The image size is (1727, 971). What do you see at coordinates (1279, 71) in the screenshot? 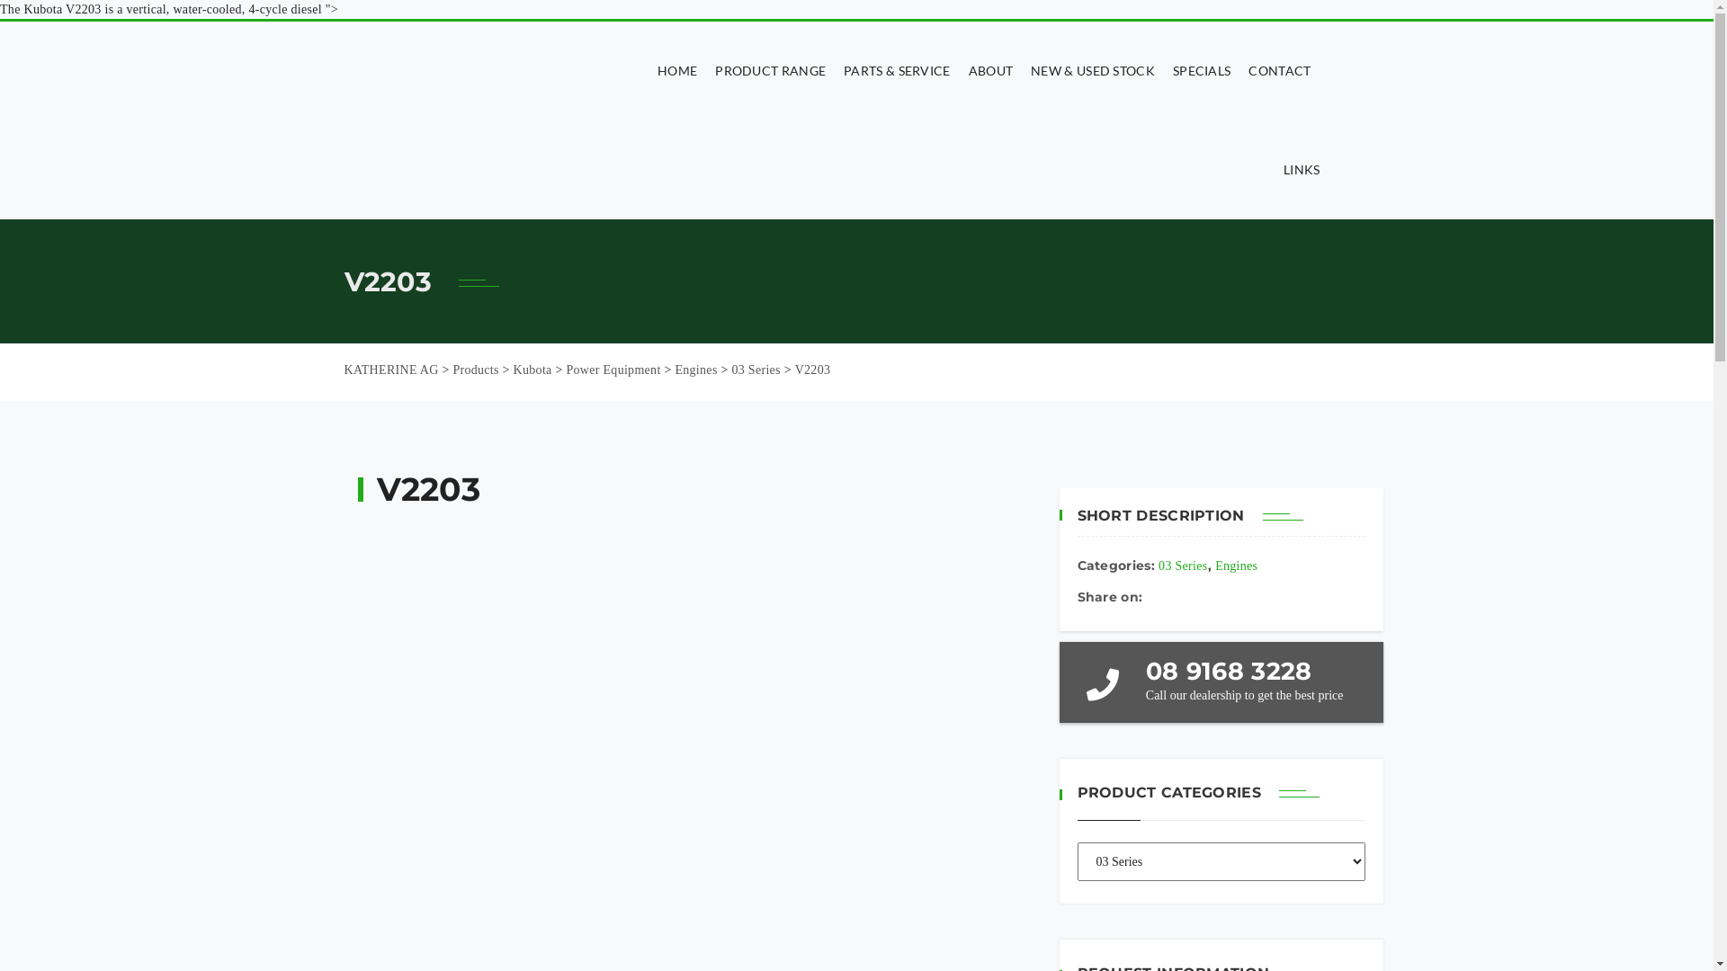
I see `CONTACT` at bounding box center [1279, 71].